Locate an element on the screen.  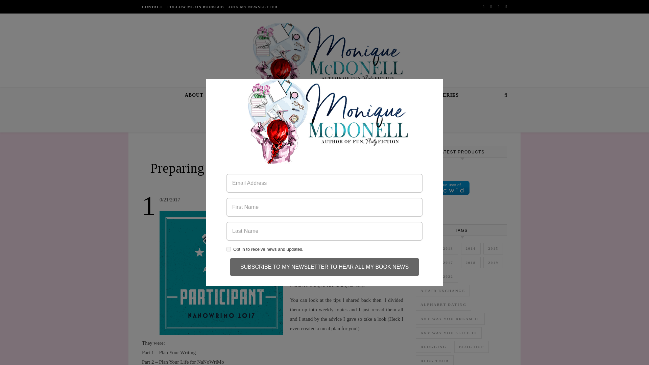
FOLLOW ME ON BOOKBUB is located at coordinates (195, 7).